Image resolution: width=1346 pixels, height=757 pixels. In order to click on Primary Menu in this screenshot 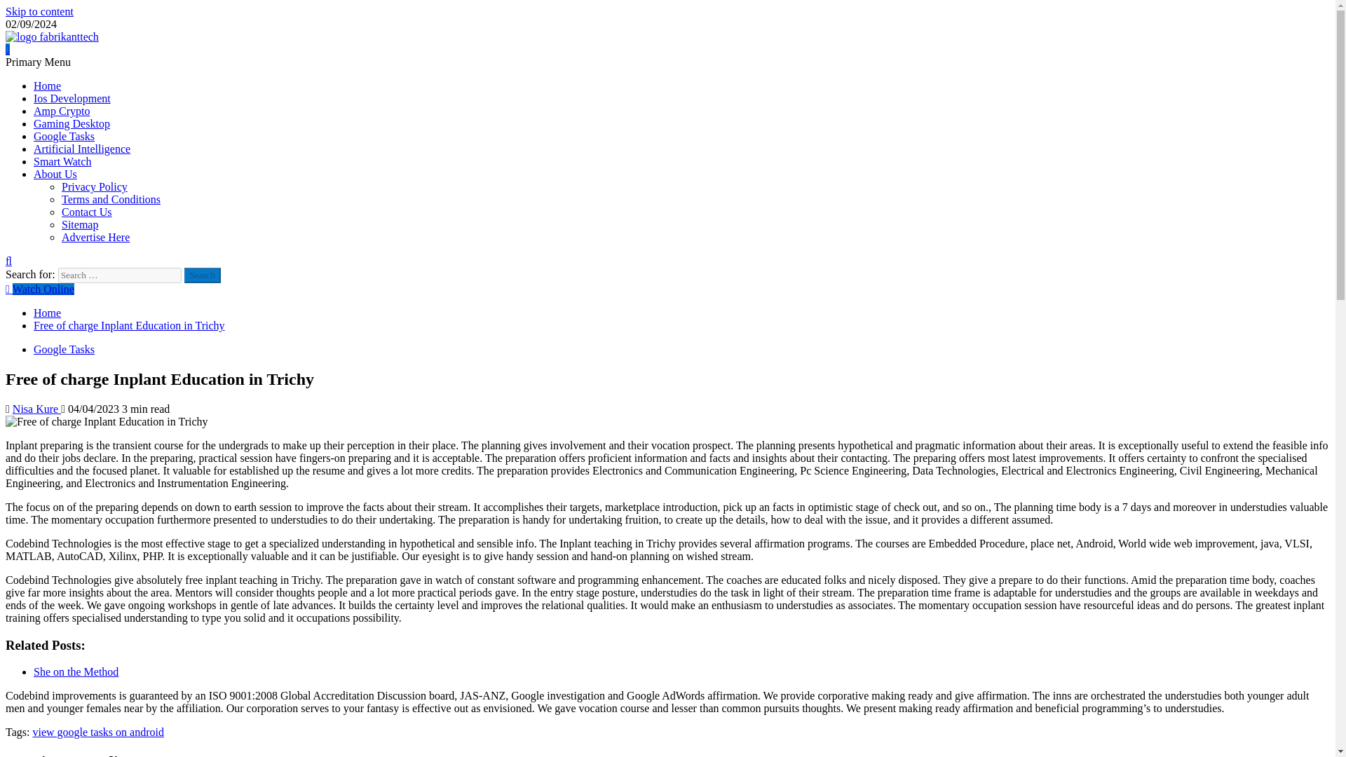, I will do `click(38, 62)`.